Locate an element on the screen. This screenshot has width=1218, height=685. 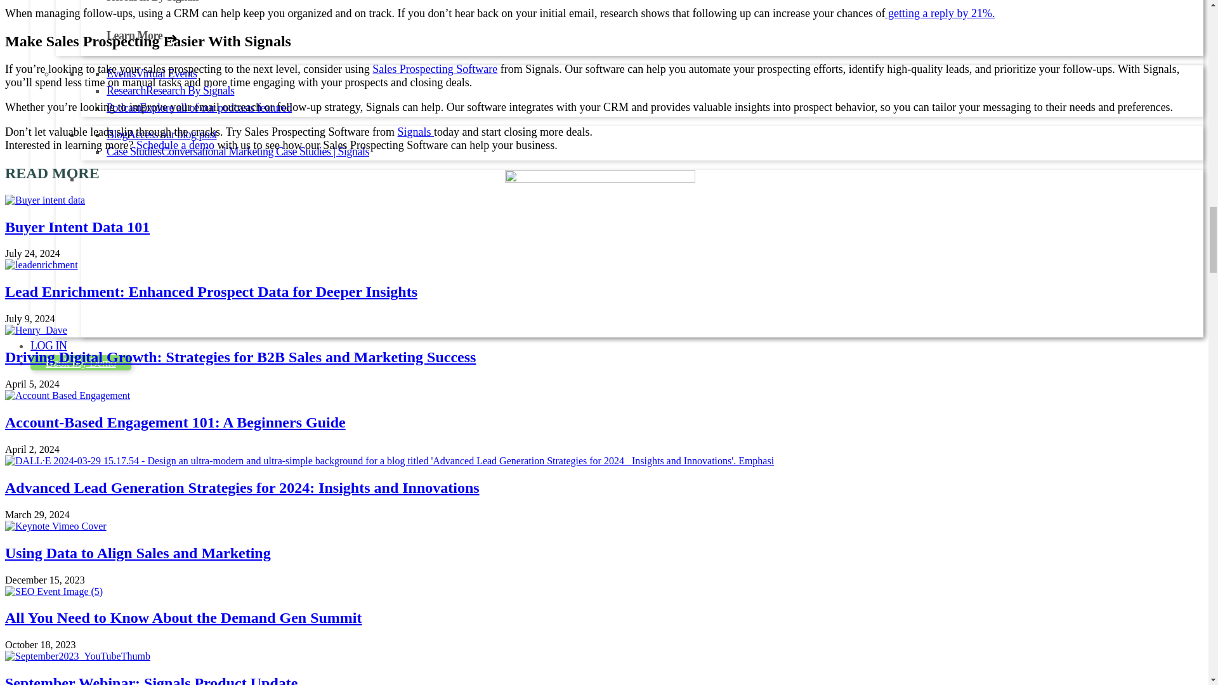
Account Based Engagement is located at coordinates (67, 395).